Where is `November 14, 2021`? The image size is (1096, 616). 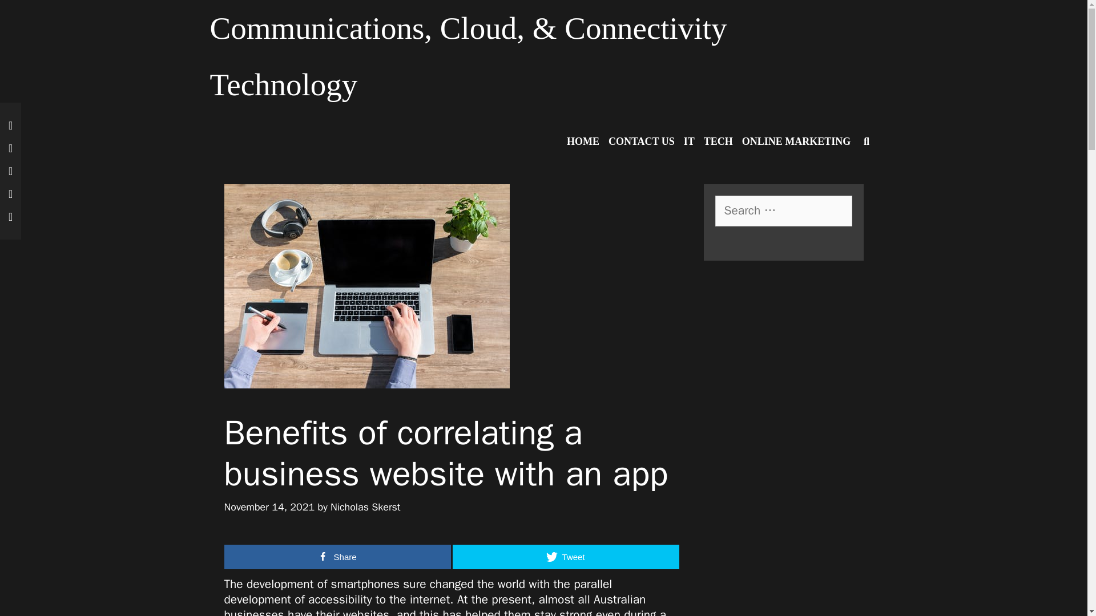
November 14, 2021 is located at coordinates (269, 506).